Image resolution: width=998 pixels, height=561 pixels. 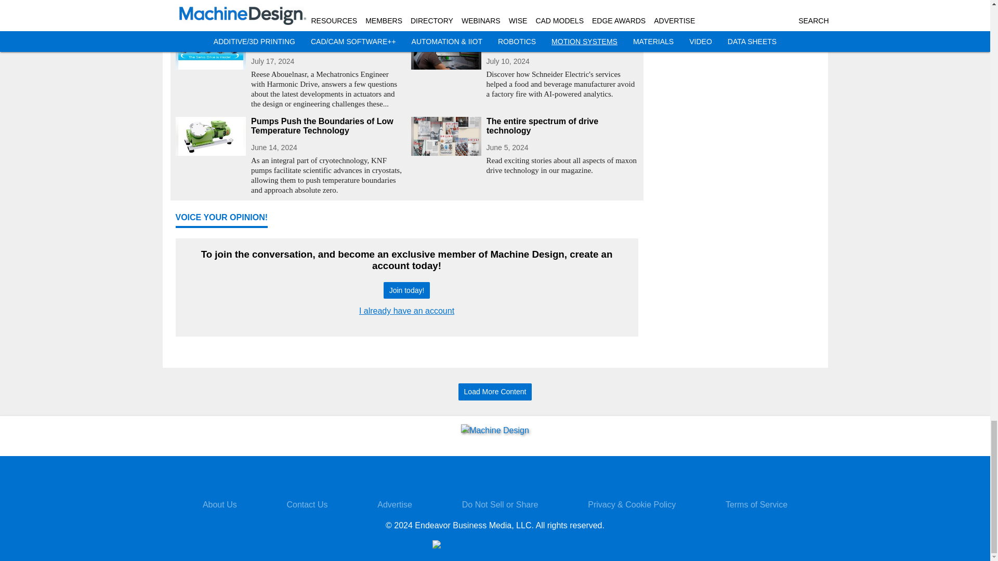 What do you see at coordinates (406, 290) in the screenshot?
I see `Join today!` at bounding box center [406, 290].